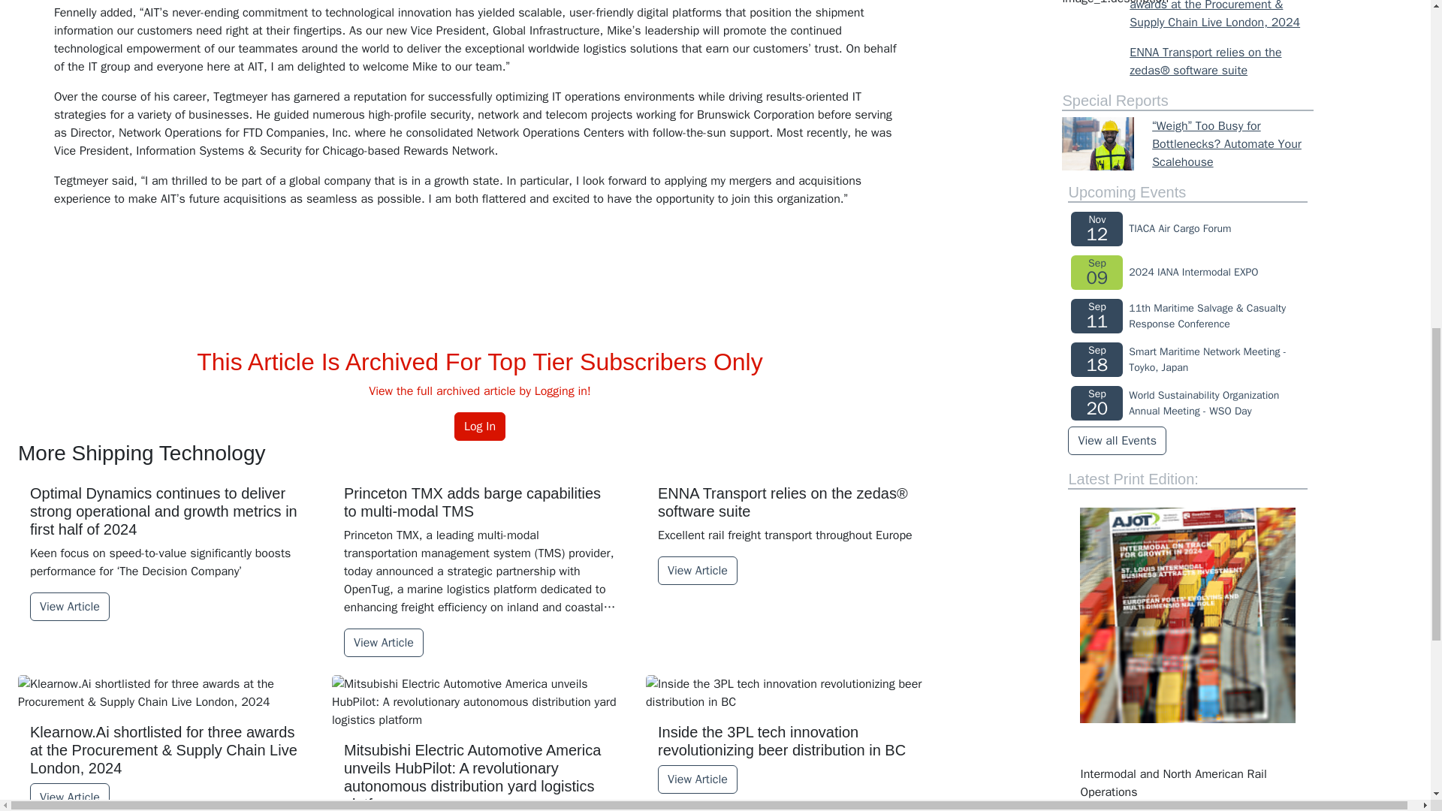  Describe the element at coordinates (384, 643) in the screenshot. I see `View Article` at that location.